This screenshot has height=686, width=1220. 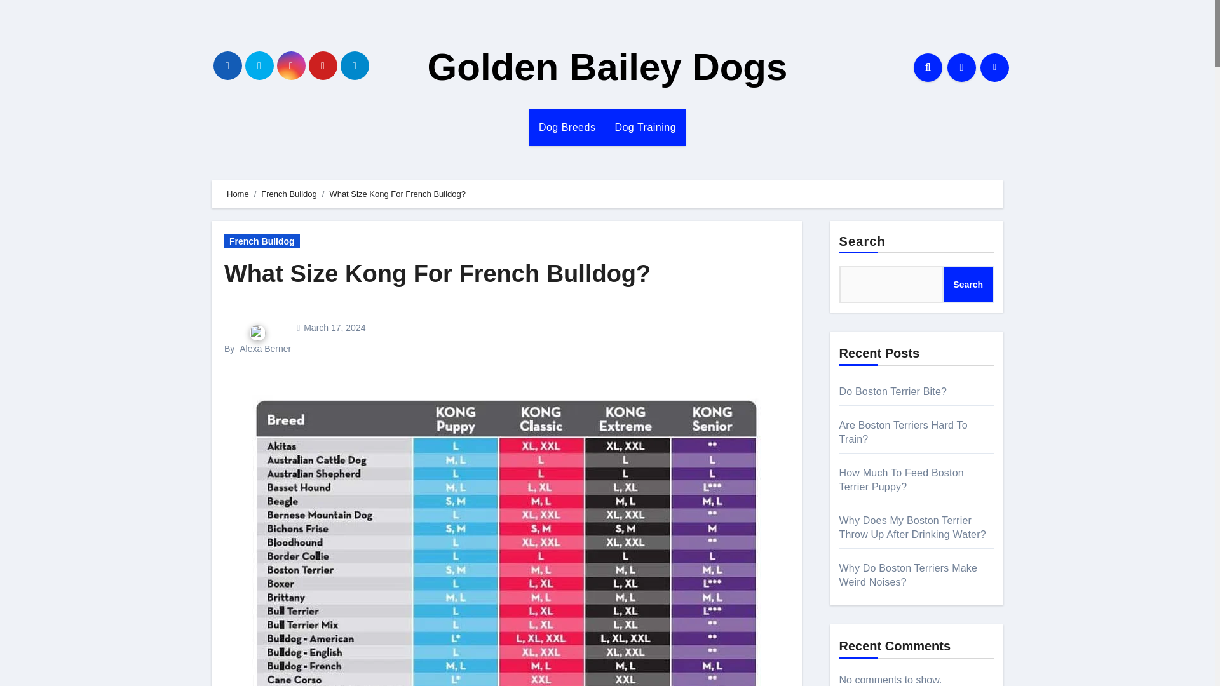 I want to click on Permalink to: What Size Kong For French Bulldog?, so click(x=437, y=274).